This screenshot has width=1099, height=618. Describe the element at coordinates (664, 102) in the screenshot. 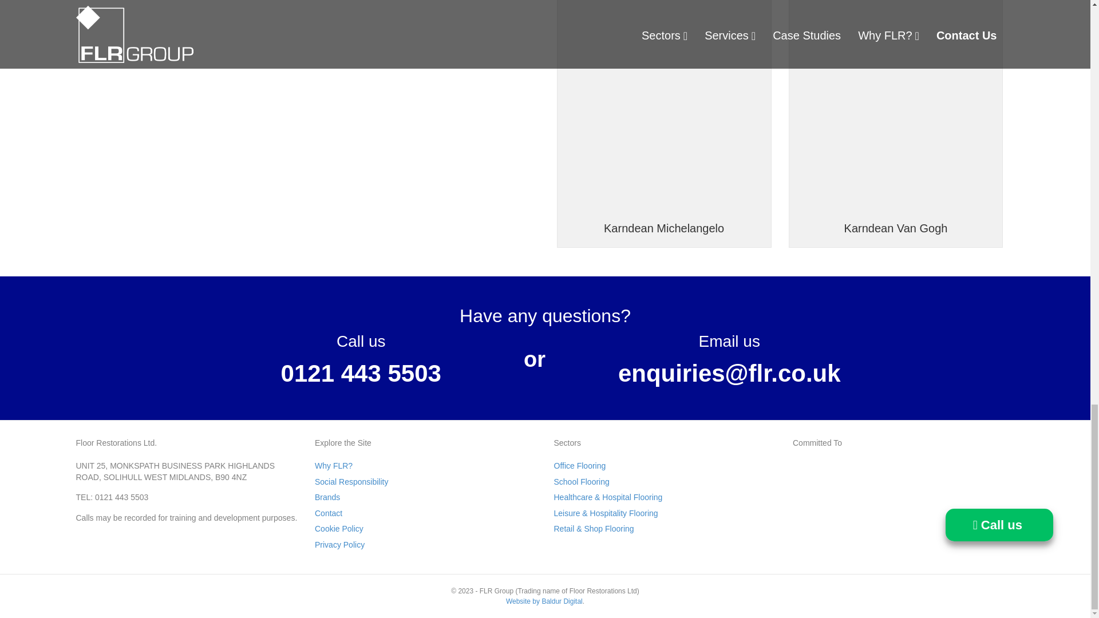

I see `Karndean Michelangelo` at that location.